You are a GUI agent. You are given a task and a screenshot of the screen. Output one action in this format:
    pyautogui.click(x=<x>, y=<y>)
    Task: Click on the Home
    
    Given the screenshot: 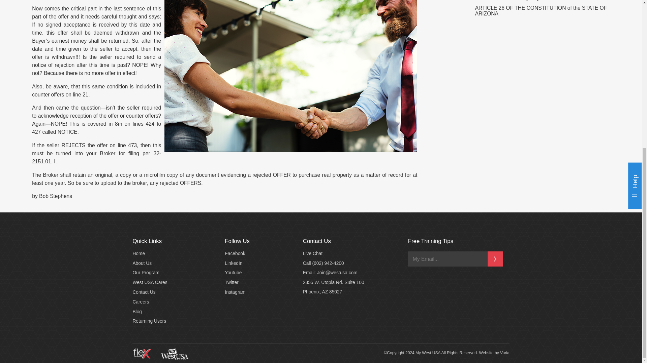 What is the action you would take?
    pyautogui.click(x=139, y=253)
    